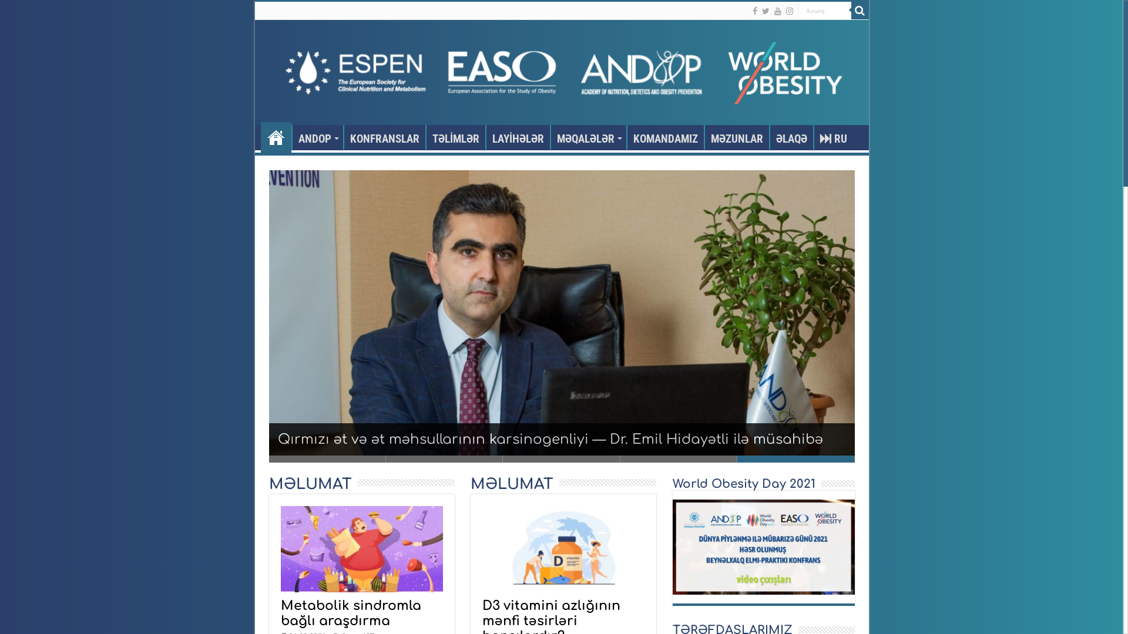 This screenshot has height=634, width=1128. I want to click on Facebook, so click(754, 11).